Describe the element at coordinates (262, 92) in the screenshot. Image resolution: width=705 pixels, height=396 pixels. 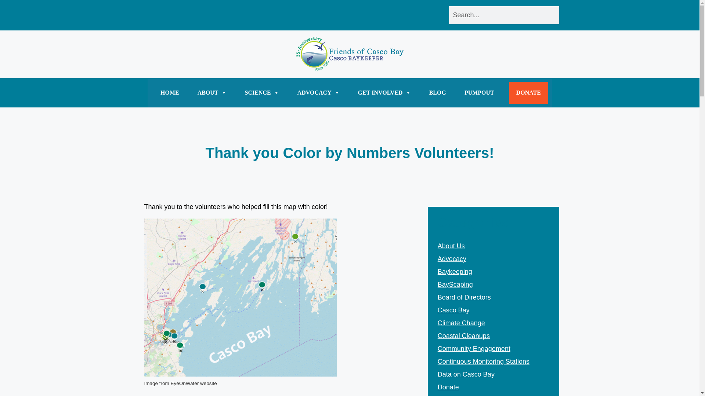
I see `SCIENCE` at that location.